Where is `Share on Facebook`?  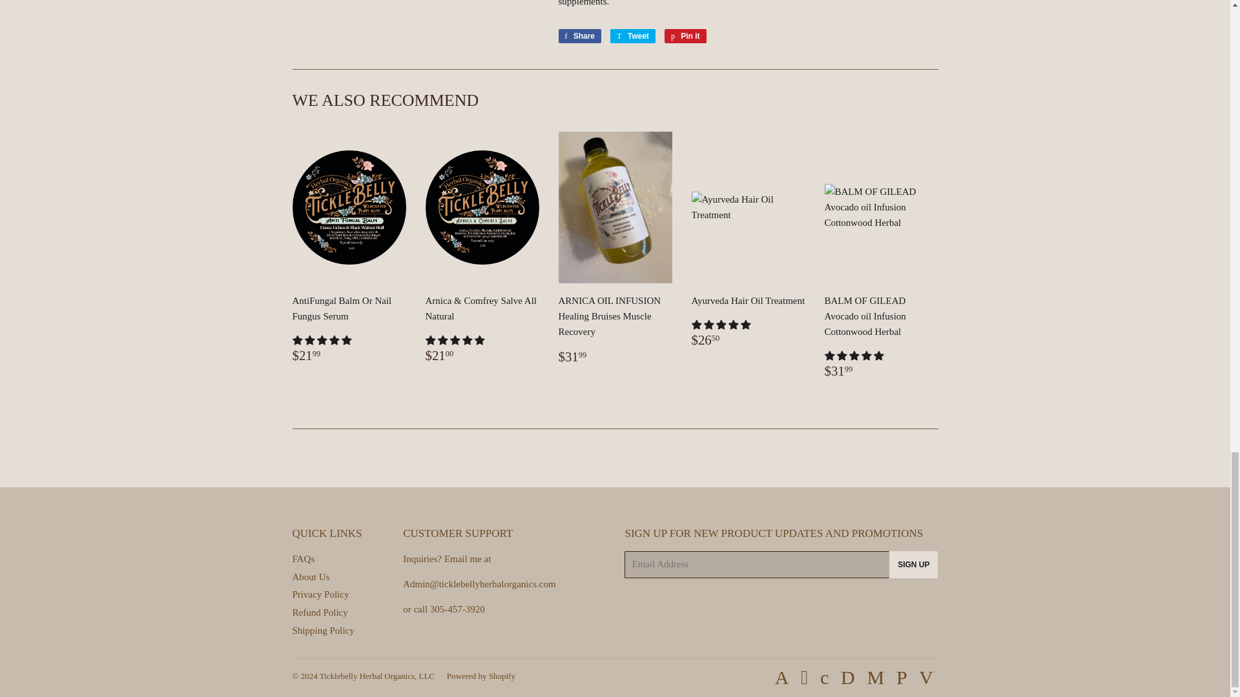
Share on Facebook is located at coordinates (633, 36).